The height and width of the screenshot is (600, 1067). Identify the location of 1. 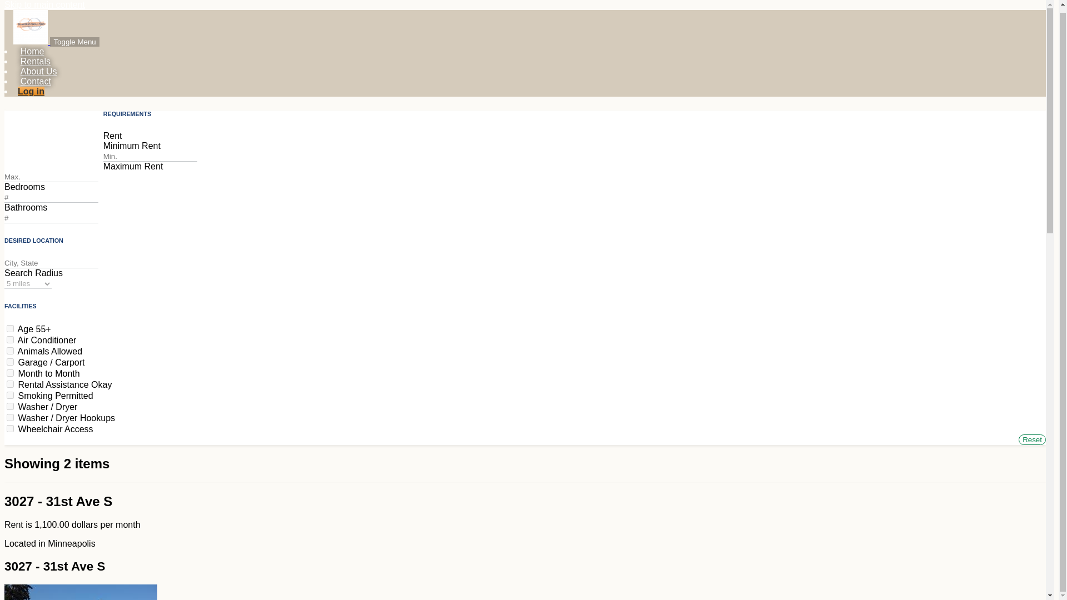
(10, 428).